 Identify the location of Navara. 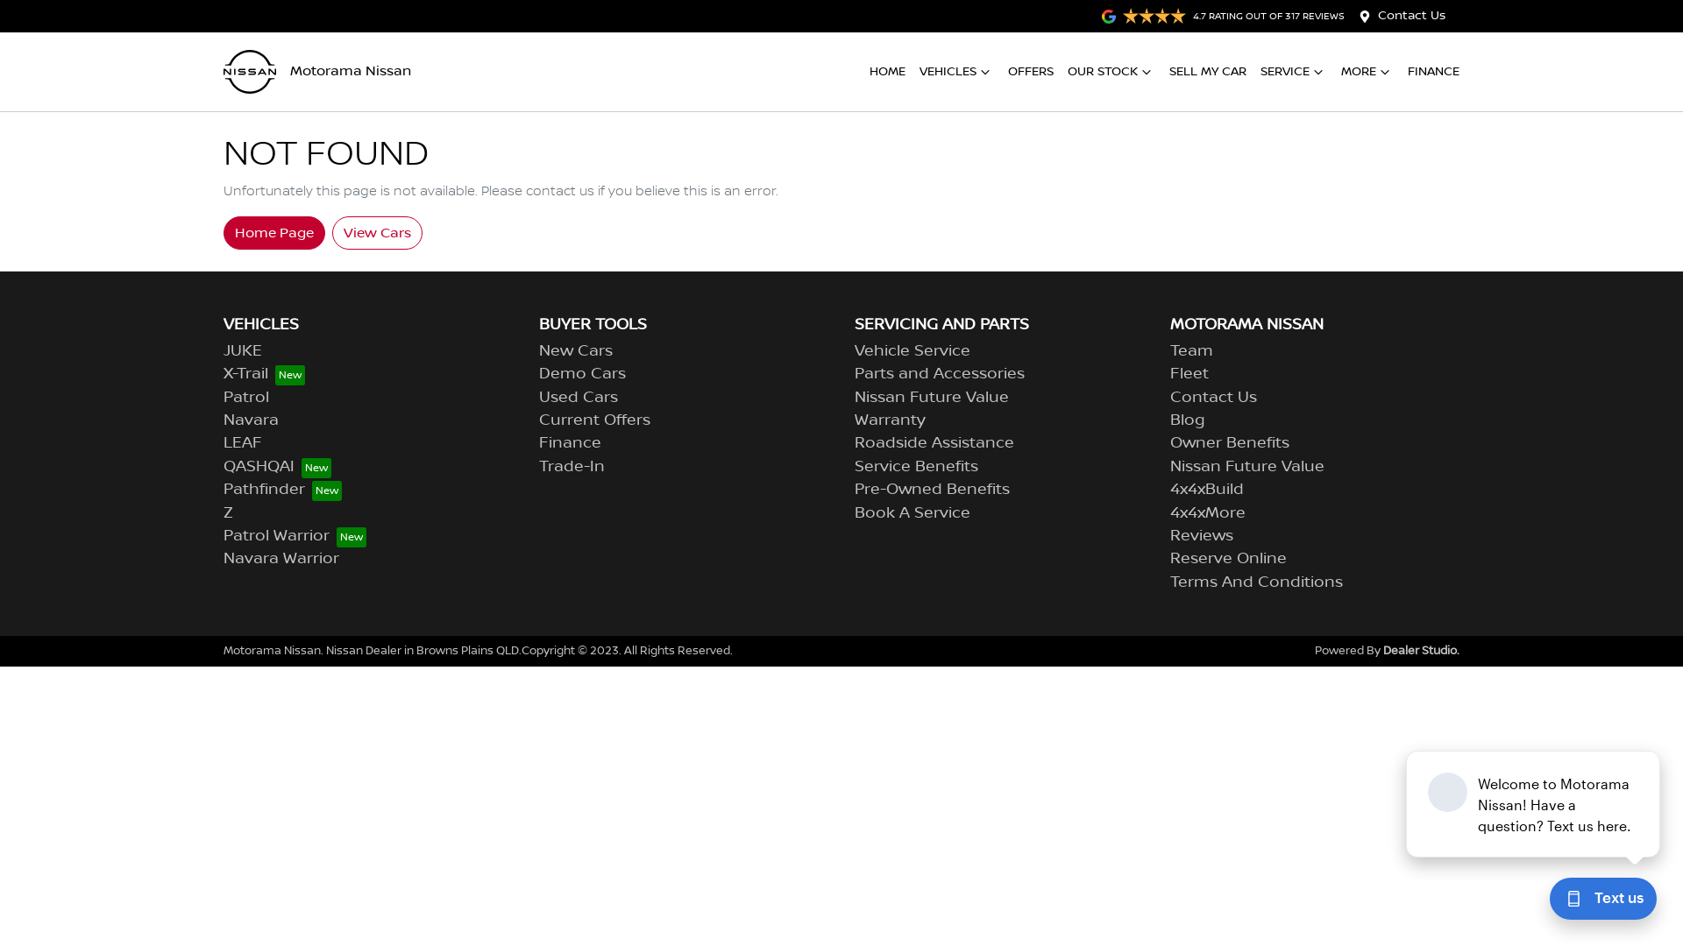
(251, 420).